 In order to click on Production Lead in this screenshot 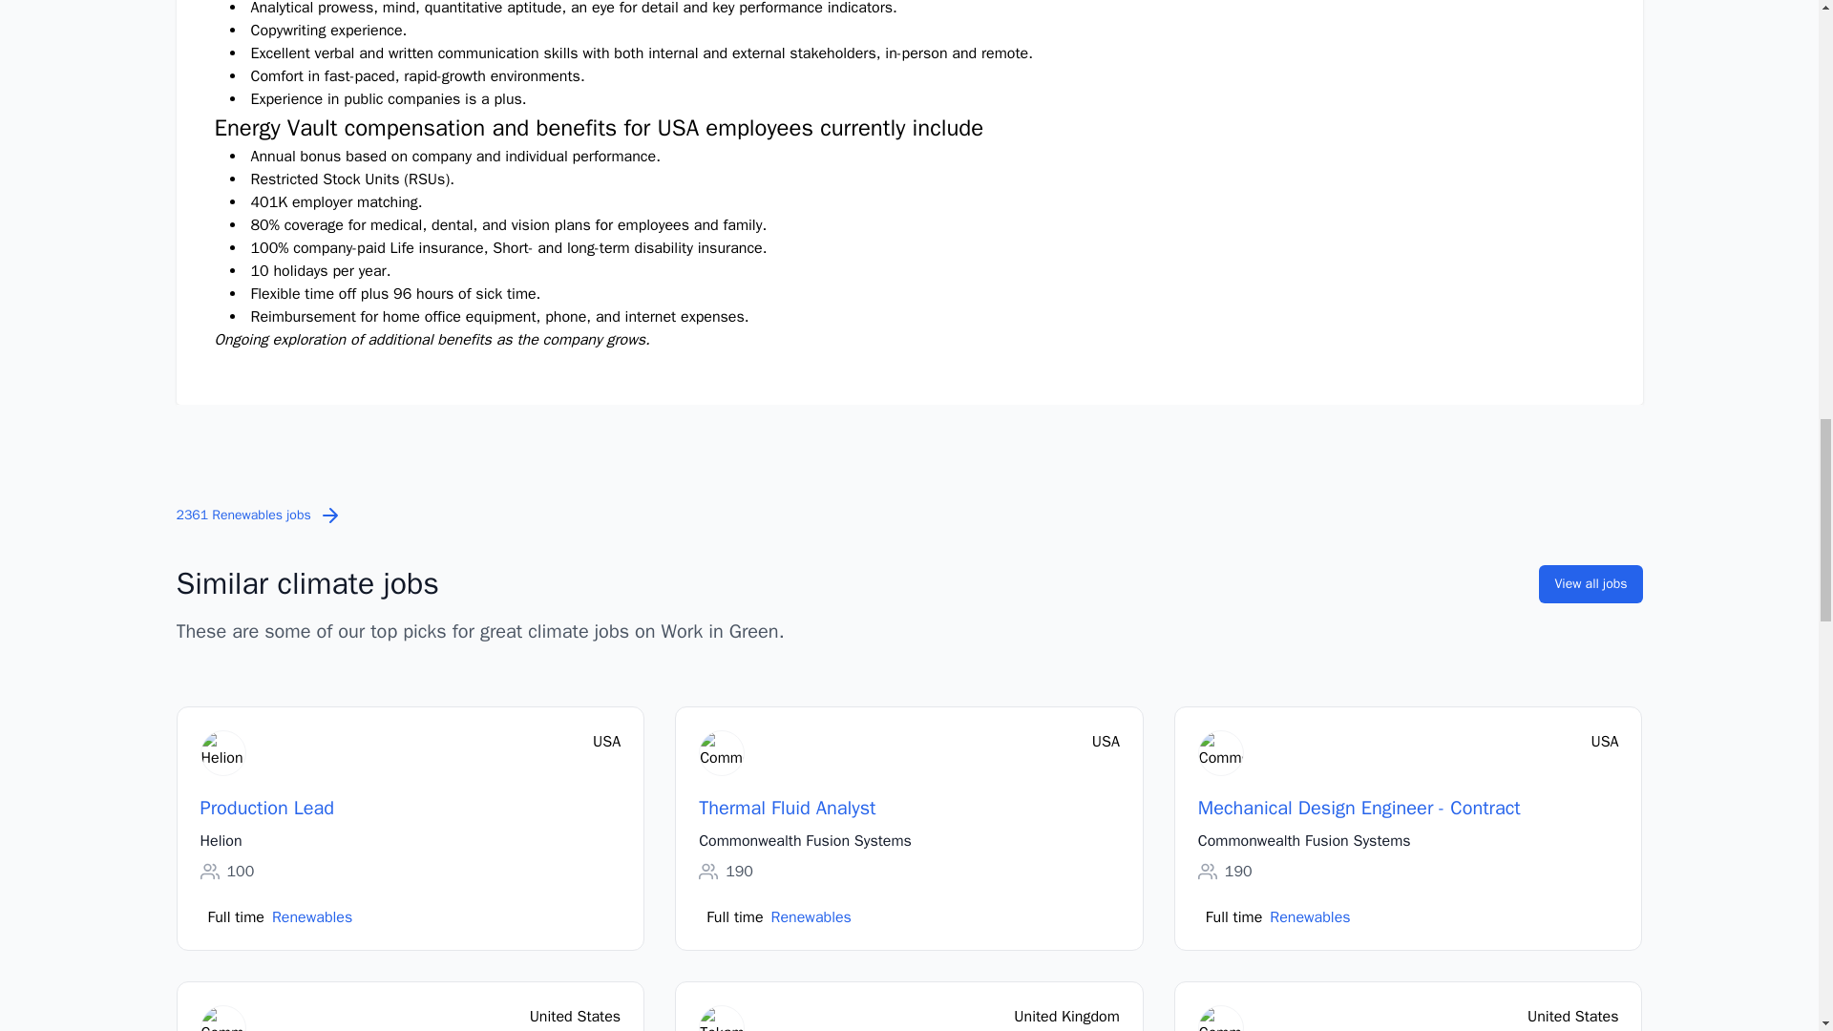, I will do `click(267, 808)`.